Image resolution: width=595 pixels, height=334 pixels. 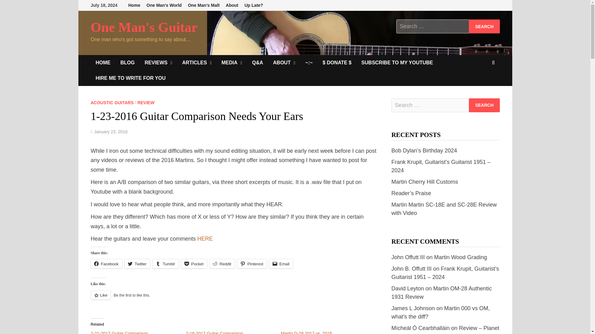 What do you see at coordinates (127, 62) in the screenshot?
I see `BLOG` at bounding box center [127, 62].